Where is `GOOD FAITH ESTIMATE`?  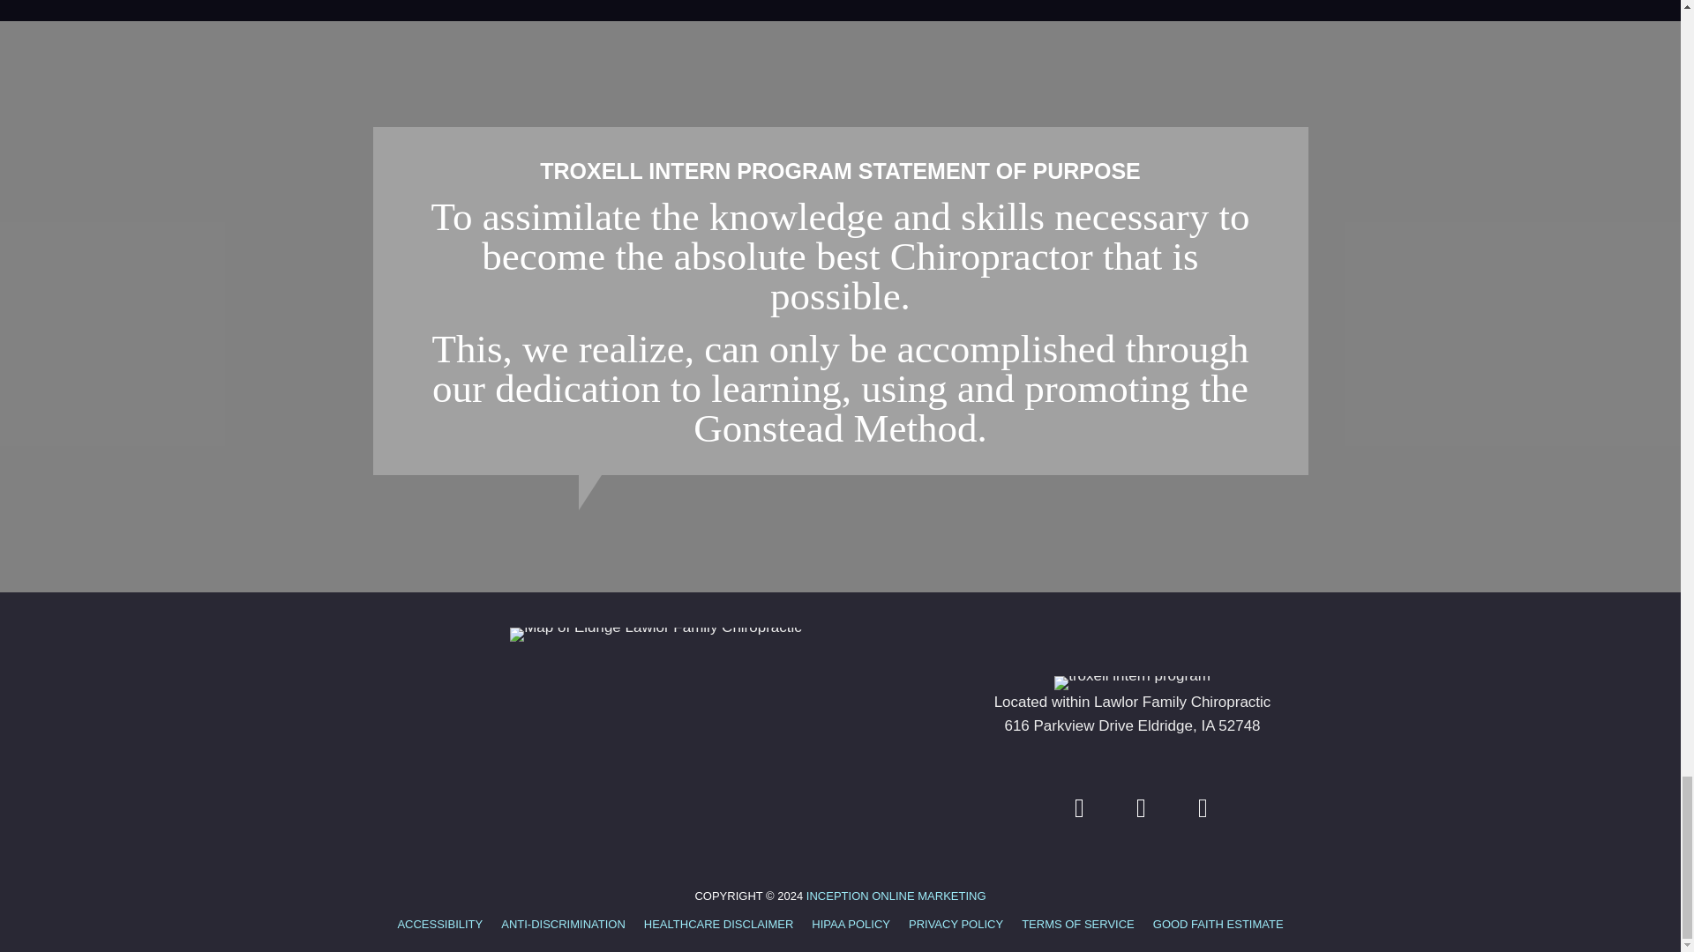
GOOD FAITH ESTIMATE is located at coordinates (1218, 926).